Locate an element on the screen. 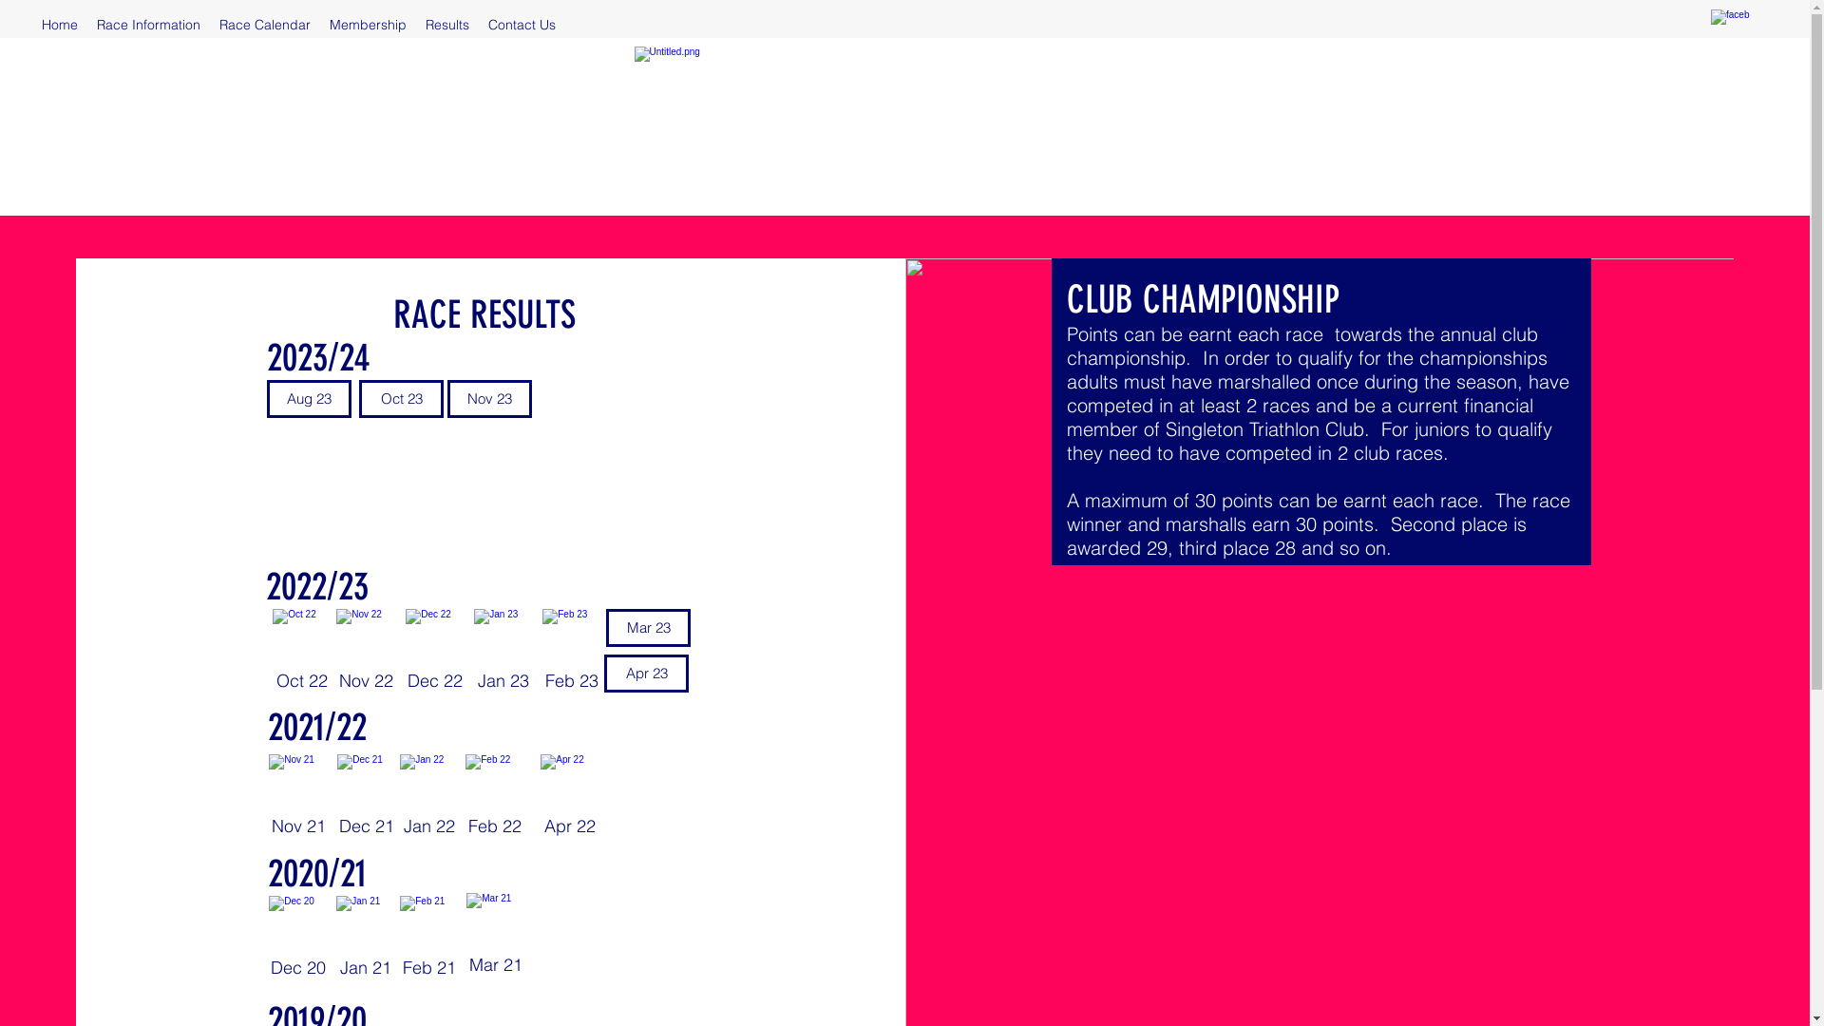 This screenshot has width=1824, height=1026. Feb 21 is located at coordinates (429, 941).